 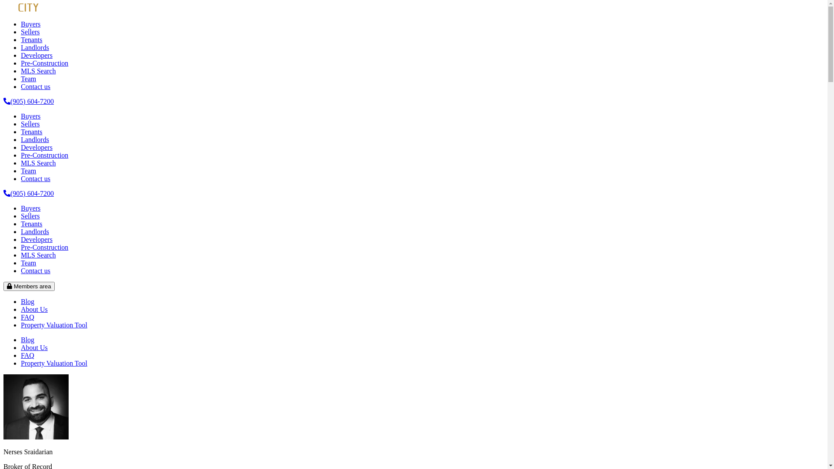 I want to click on Blog, so click(x=28, y=340).